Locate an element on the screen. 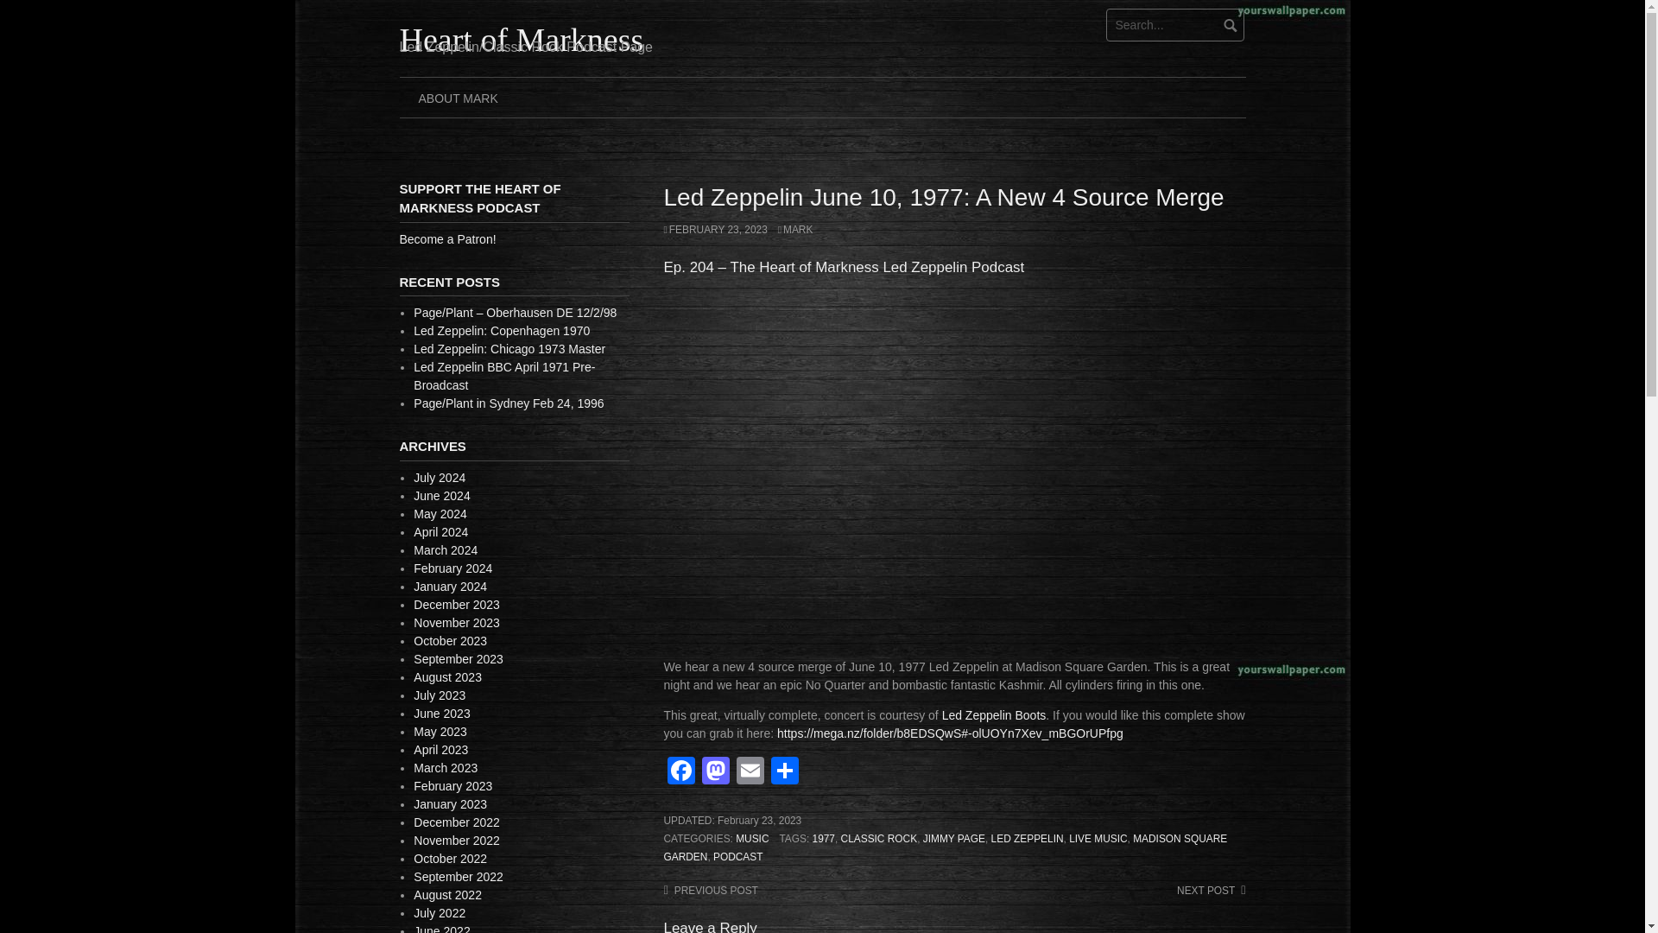 This screenshot has width=1658, height=933. Led Zeppelin: Chicago 1973 Master is located at coordinates (509, 349).